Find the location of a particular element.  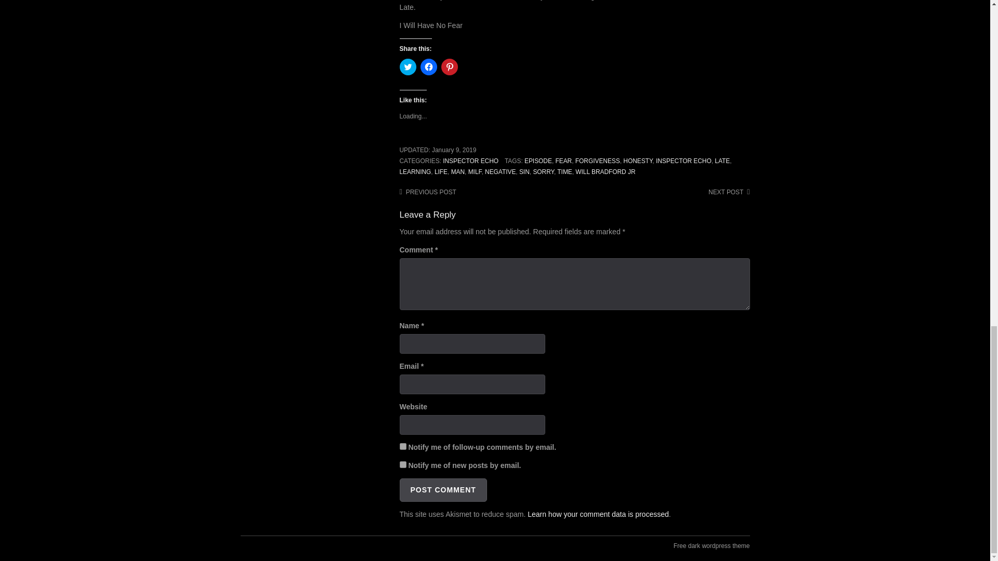

January 9, 2019 is located at coordinates (454, 150).